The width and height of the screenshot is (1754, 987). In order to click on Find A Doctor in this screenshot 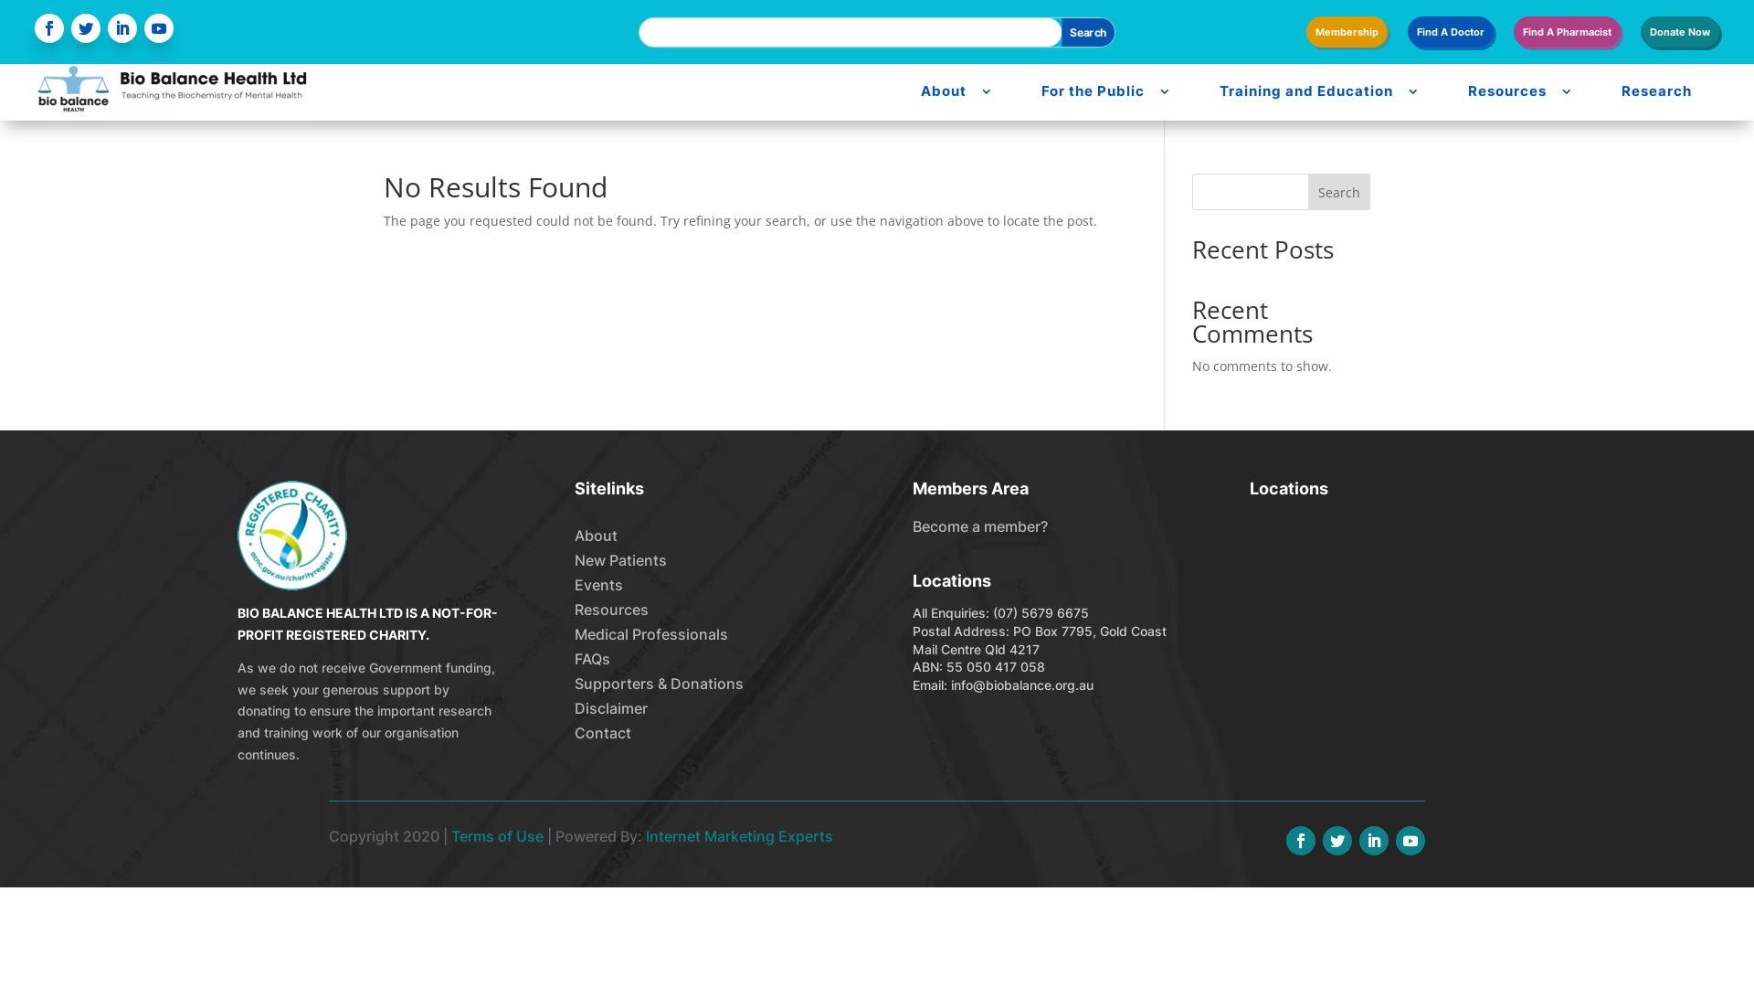, I will do `click(1451, 36)`.